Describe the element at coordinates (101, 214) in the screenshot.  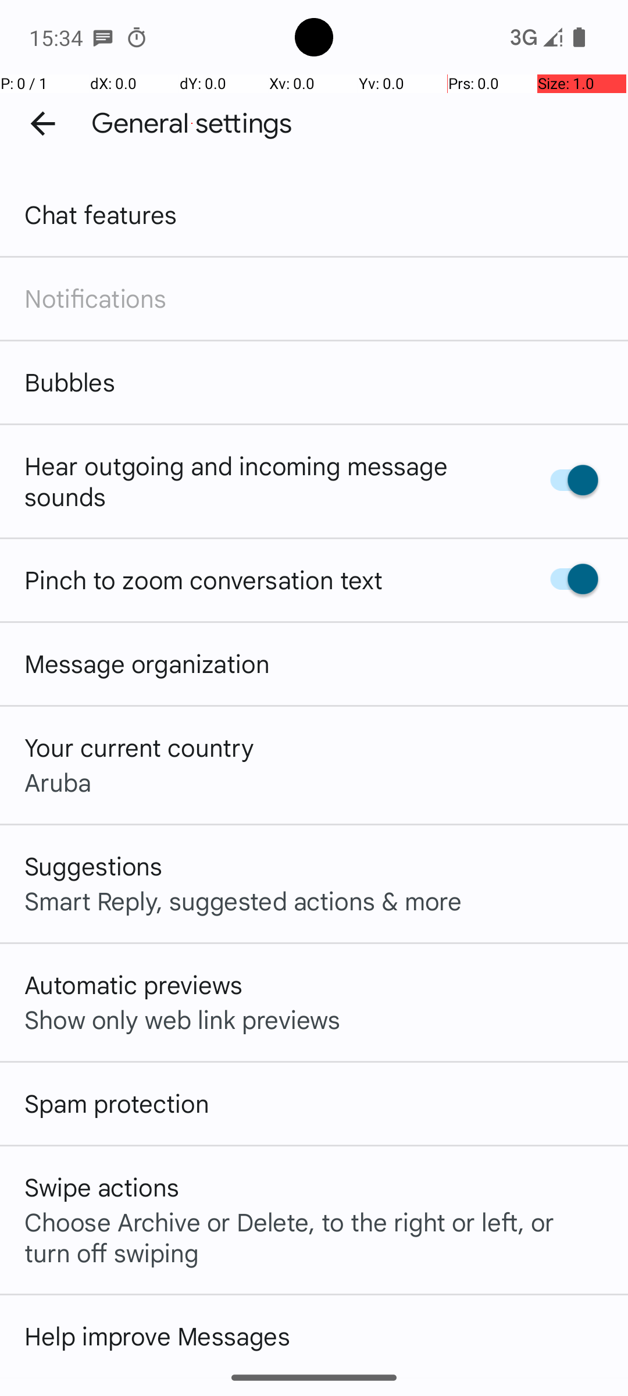
I see `Chat features` at that location.